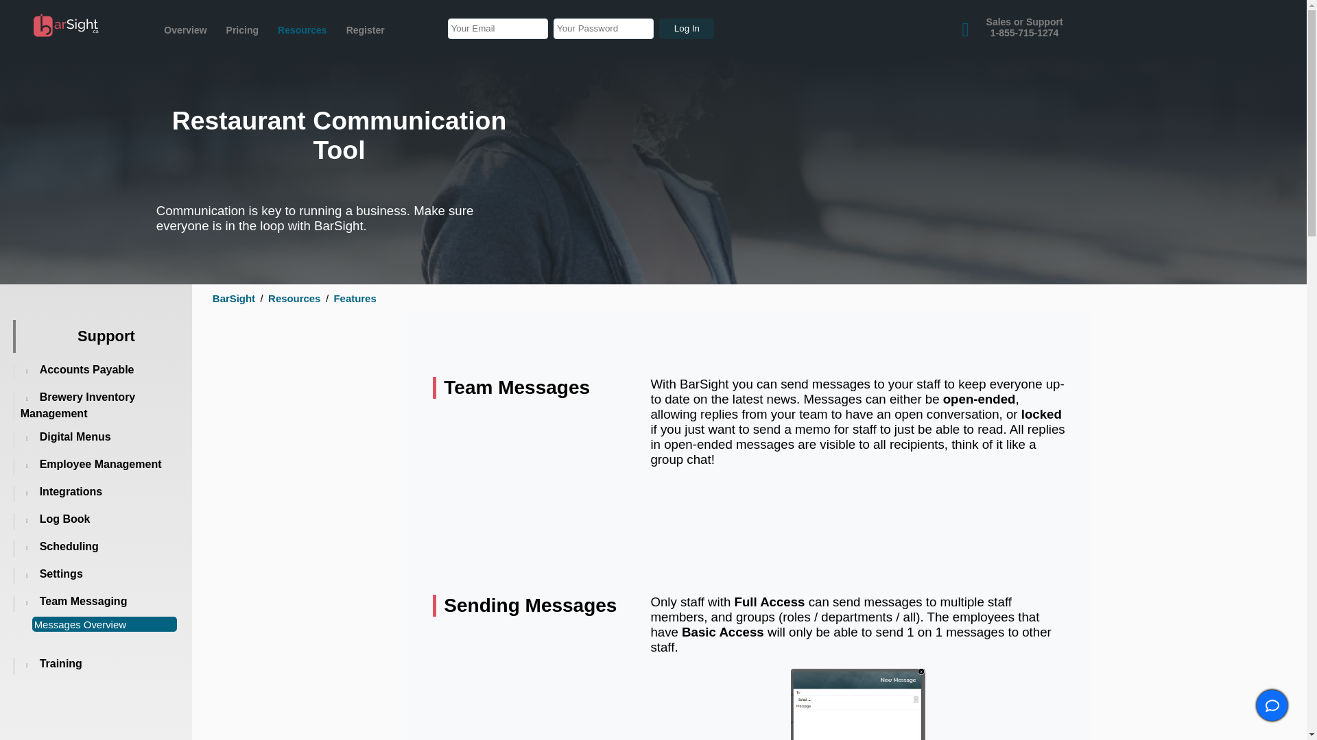 This screenshot has width=1317, height=740. Describe the element at coordinates (1025, 27) in the screenshot. I see `Pricing` at that location.